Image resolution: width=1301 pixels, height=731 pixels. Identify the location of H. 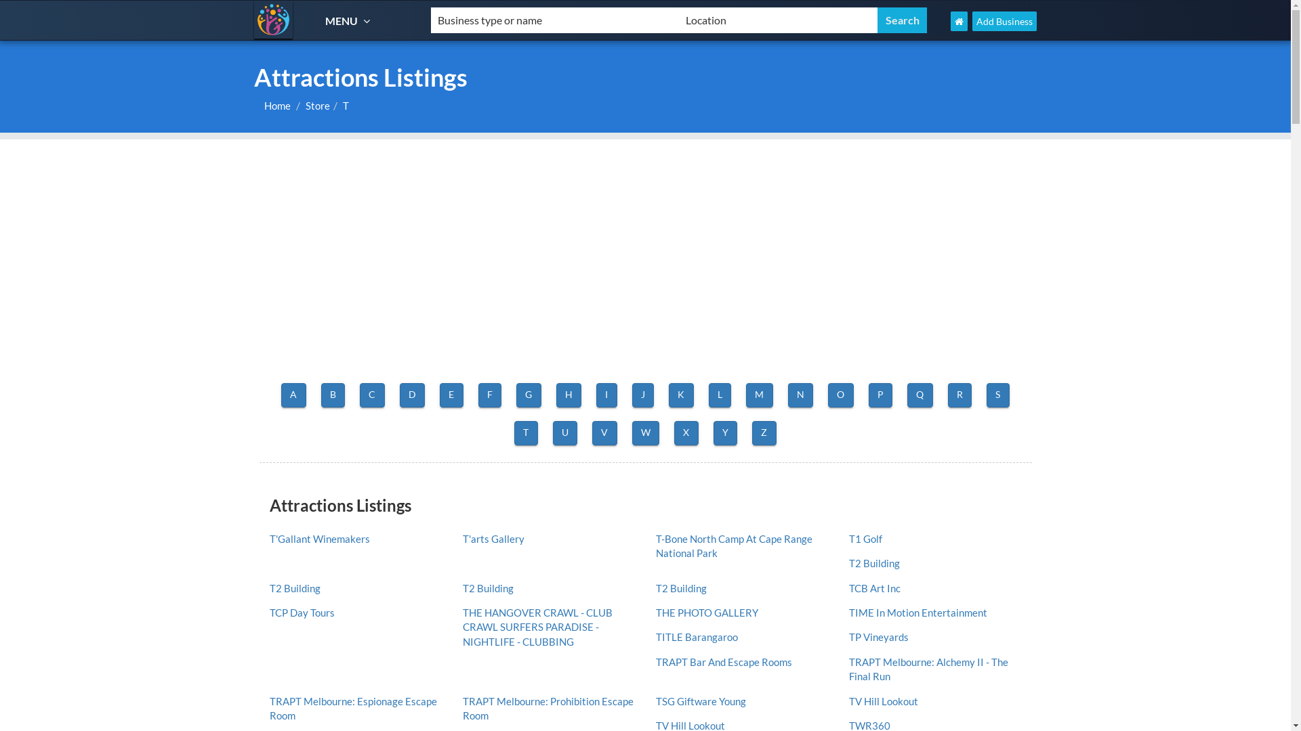
(569, 395).